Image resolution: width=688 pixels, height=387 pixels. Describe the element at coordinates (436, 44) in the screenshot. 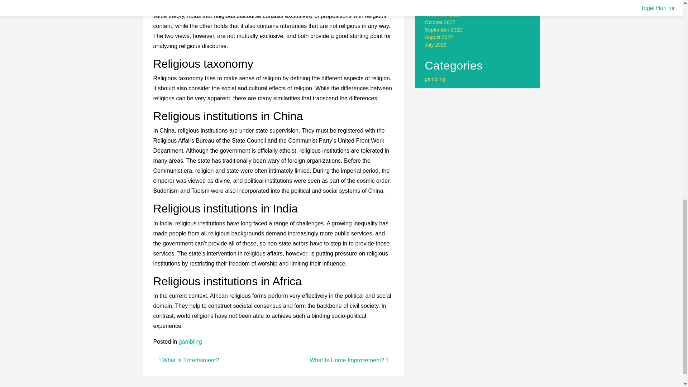

I see `July 2022` at that location.